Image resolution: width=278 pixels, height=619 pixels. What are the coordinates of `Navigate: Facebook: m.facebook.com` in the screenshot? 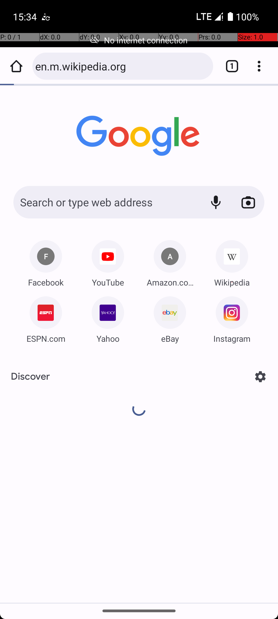 It's located at (46, 262).